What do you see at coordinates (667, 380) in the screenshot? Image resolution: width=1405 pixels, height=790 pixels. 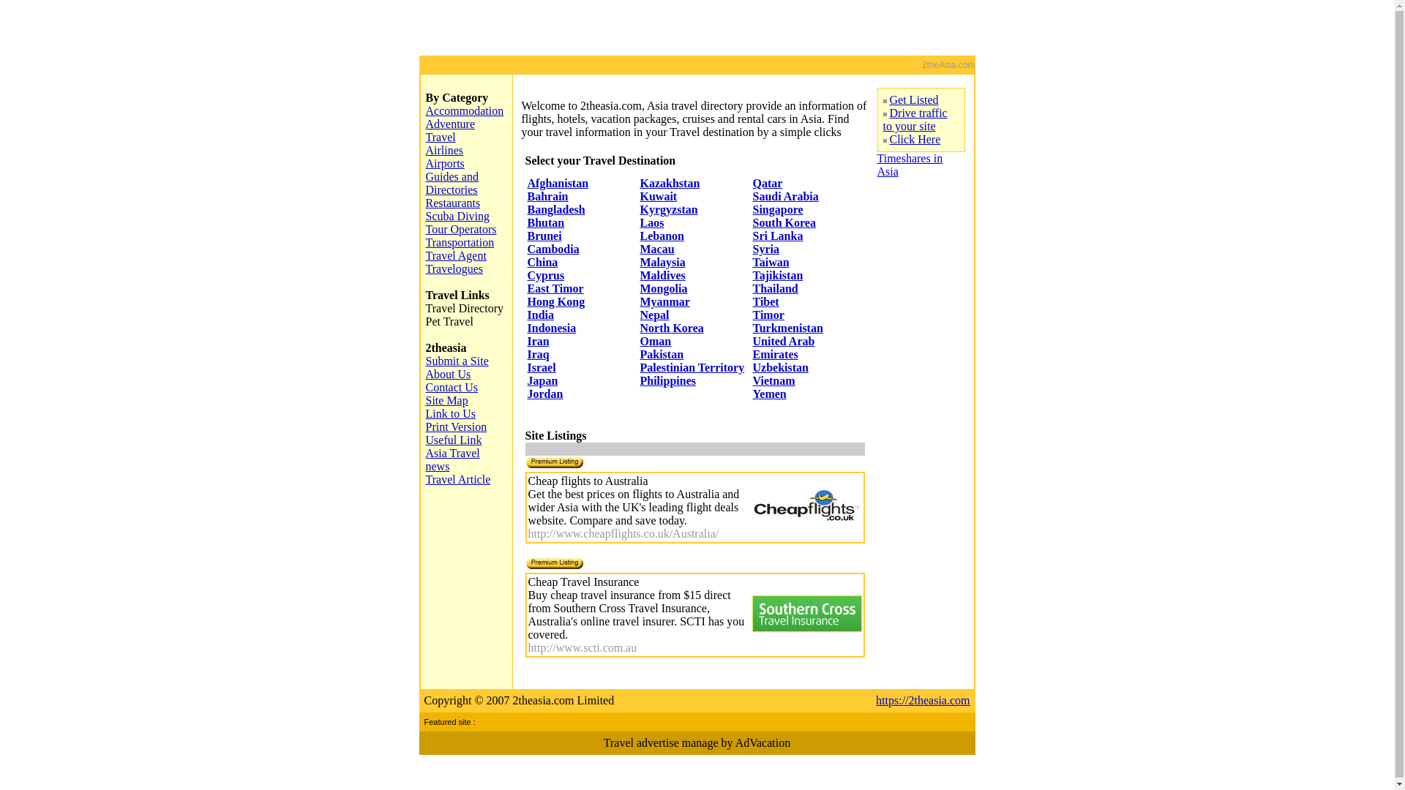 I see `Philippines` at bounding box center [667, 380].